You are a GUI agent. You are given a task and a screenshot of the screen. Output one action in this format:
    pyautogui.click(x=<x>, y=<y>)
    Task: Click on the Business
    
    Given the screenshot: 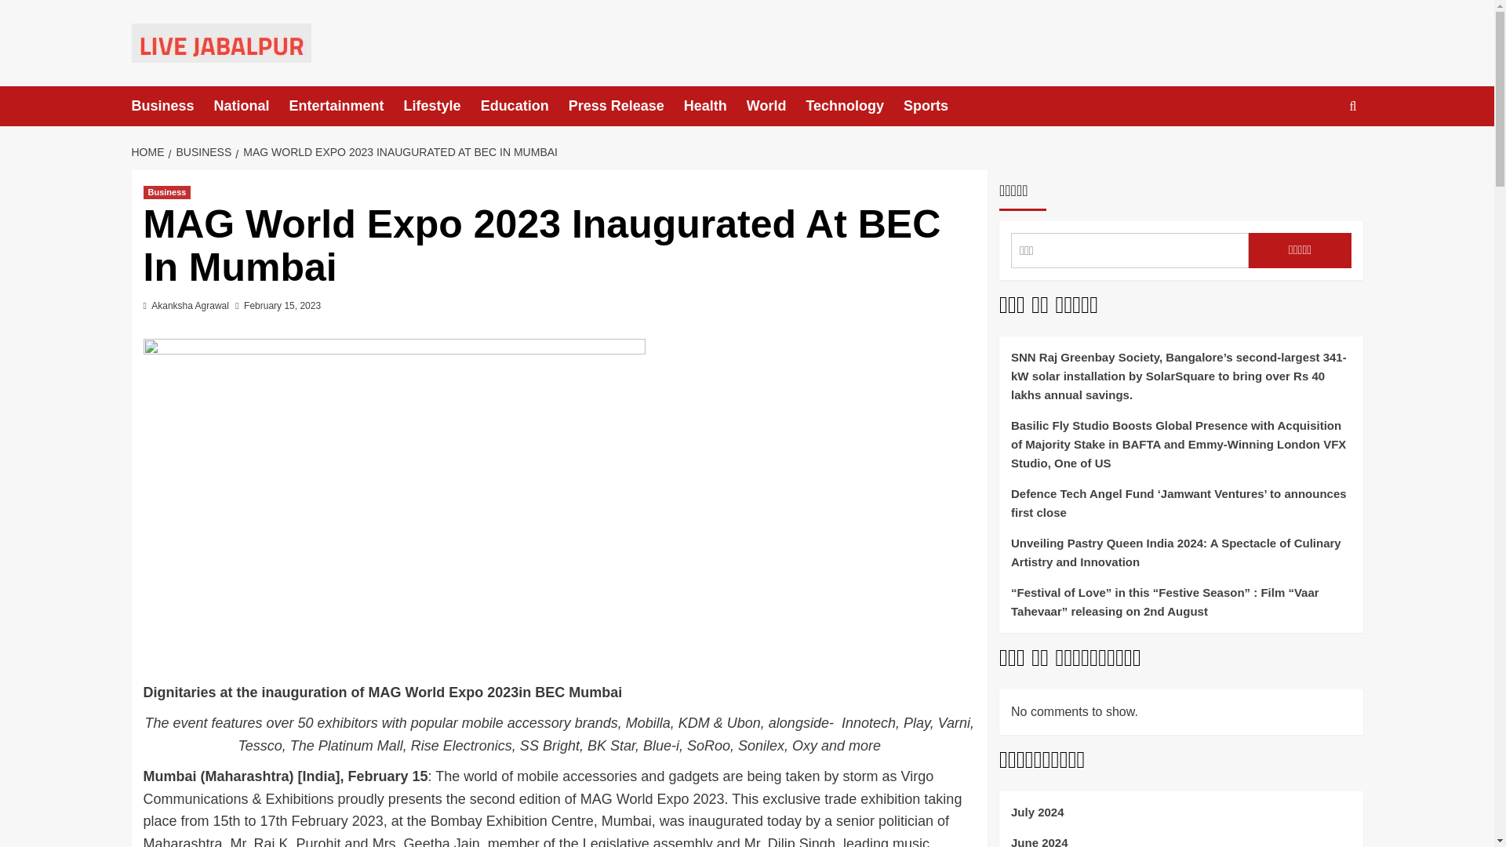 What is the action you would take?
    pyautogui.click(x=166, y=191)
    